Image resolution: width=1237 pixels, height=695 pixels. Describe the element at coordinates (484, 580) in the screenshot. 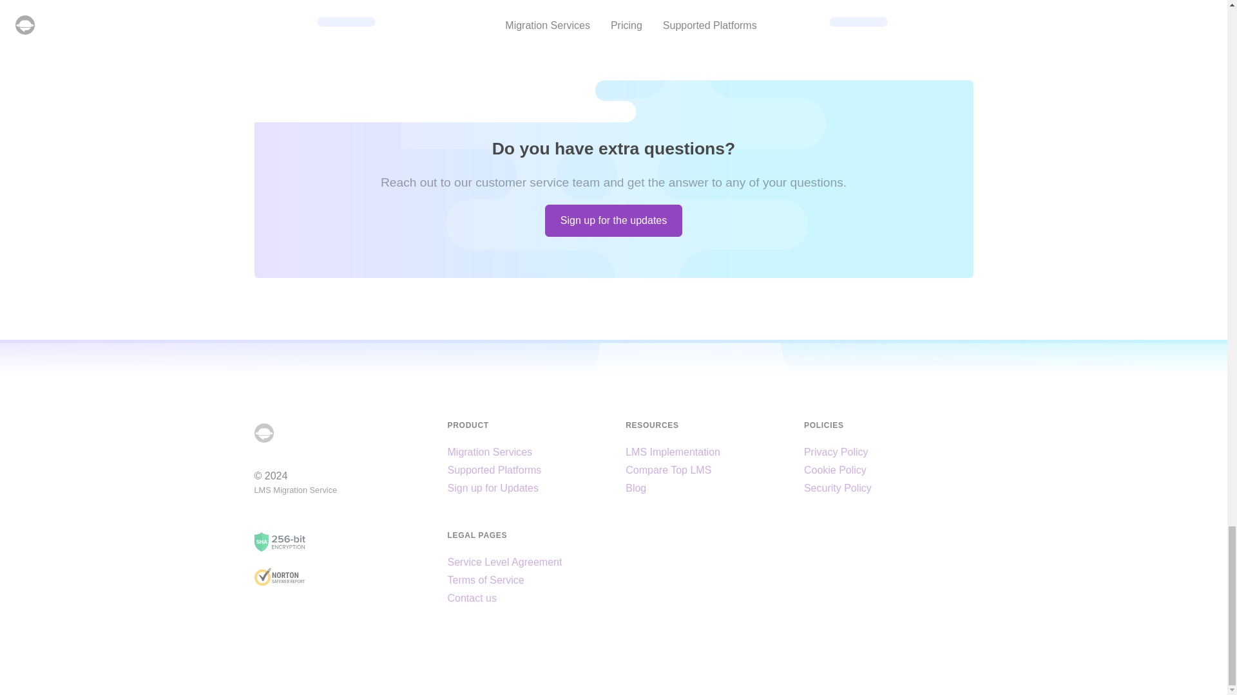

I see `Terms of Service` at that location.